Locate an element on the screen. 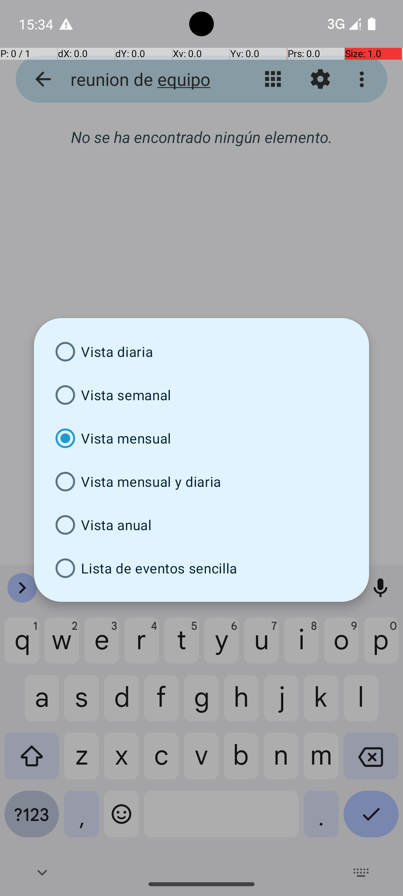  Vista mensual is located at coordinates (201, 438).